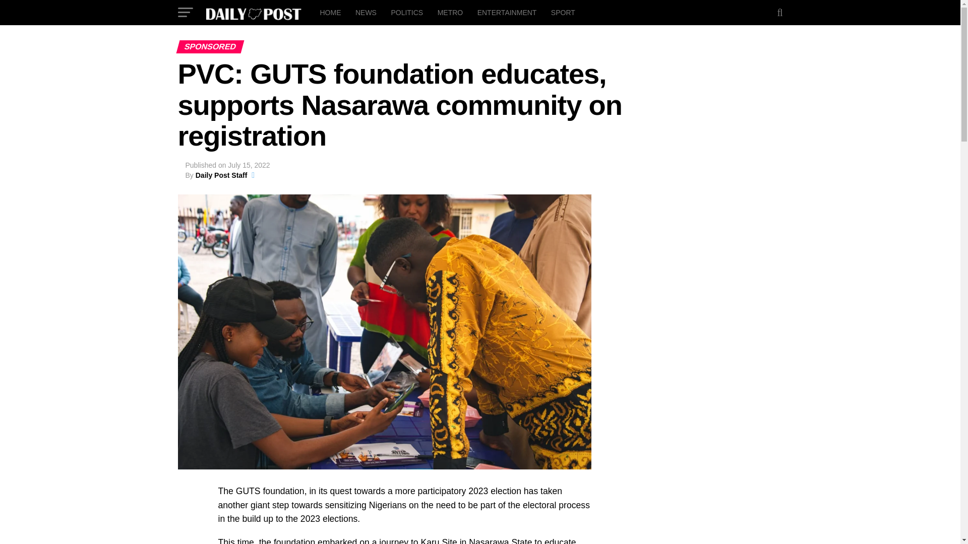 The height and width of the screenshot is (544, 968). What do you see at coordinates (451, 12) in the screenshot?
I see `METRO` at bounding box center [451, 12].